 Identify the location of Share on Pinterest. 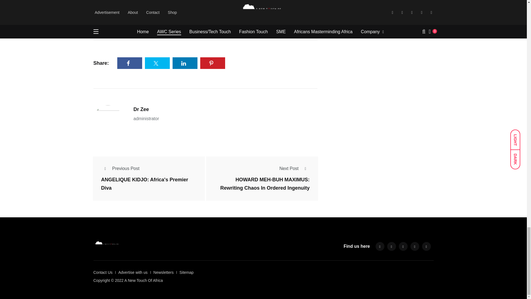
(212, 63).